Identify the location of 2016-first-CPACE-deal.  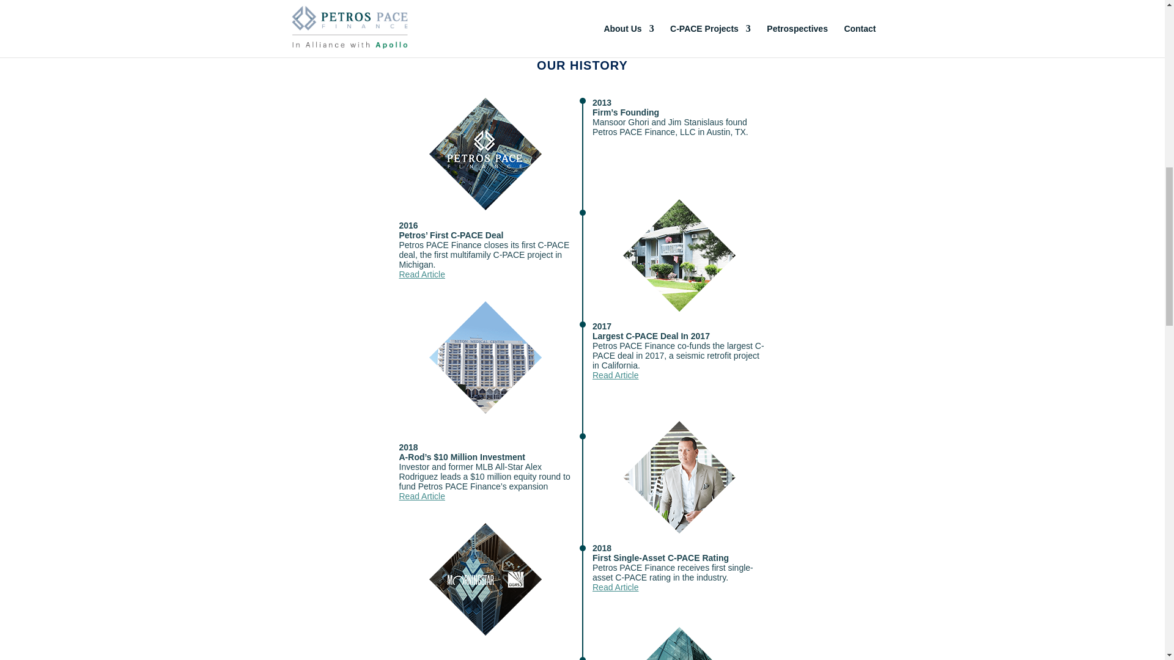
(679, 255).